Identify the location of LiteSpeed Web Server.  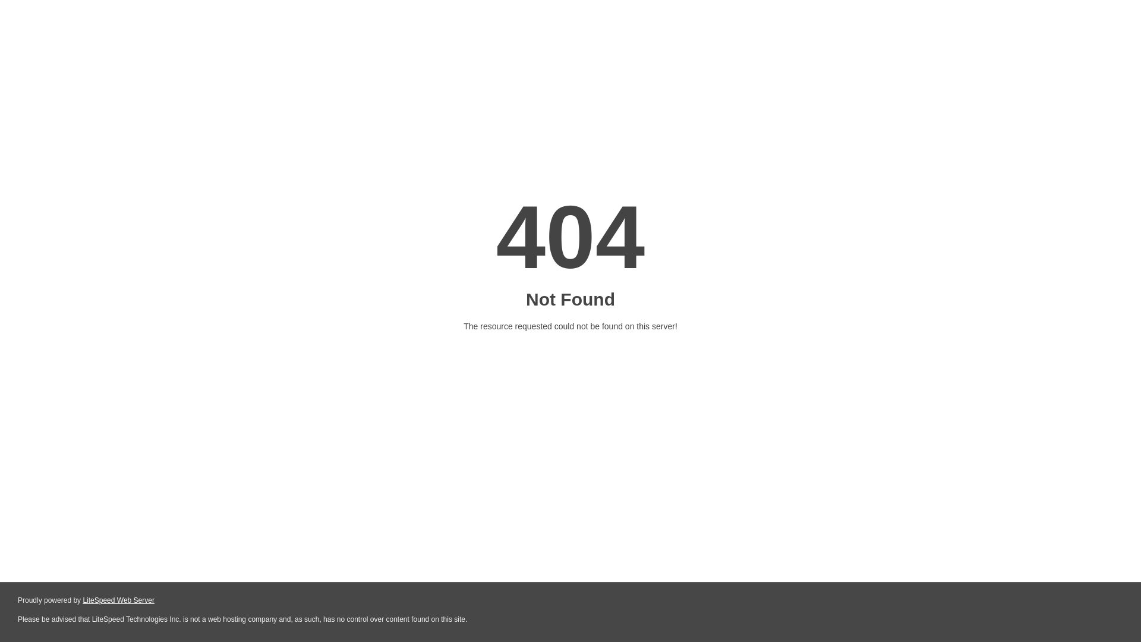
(119, 600).